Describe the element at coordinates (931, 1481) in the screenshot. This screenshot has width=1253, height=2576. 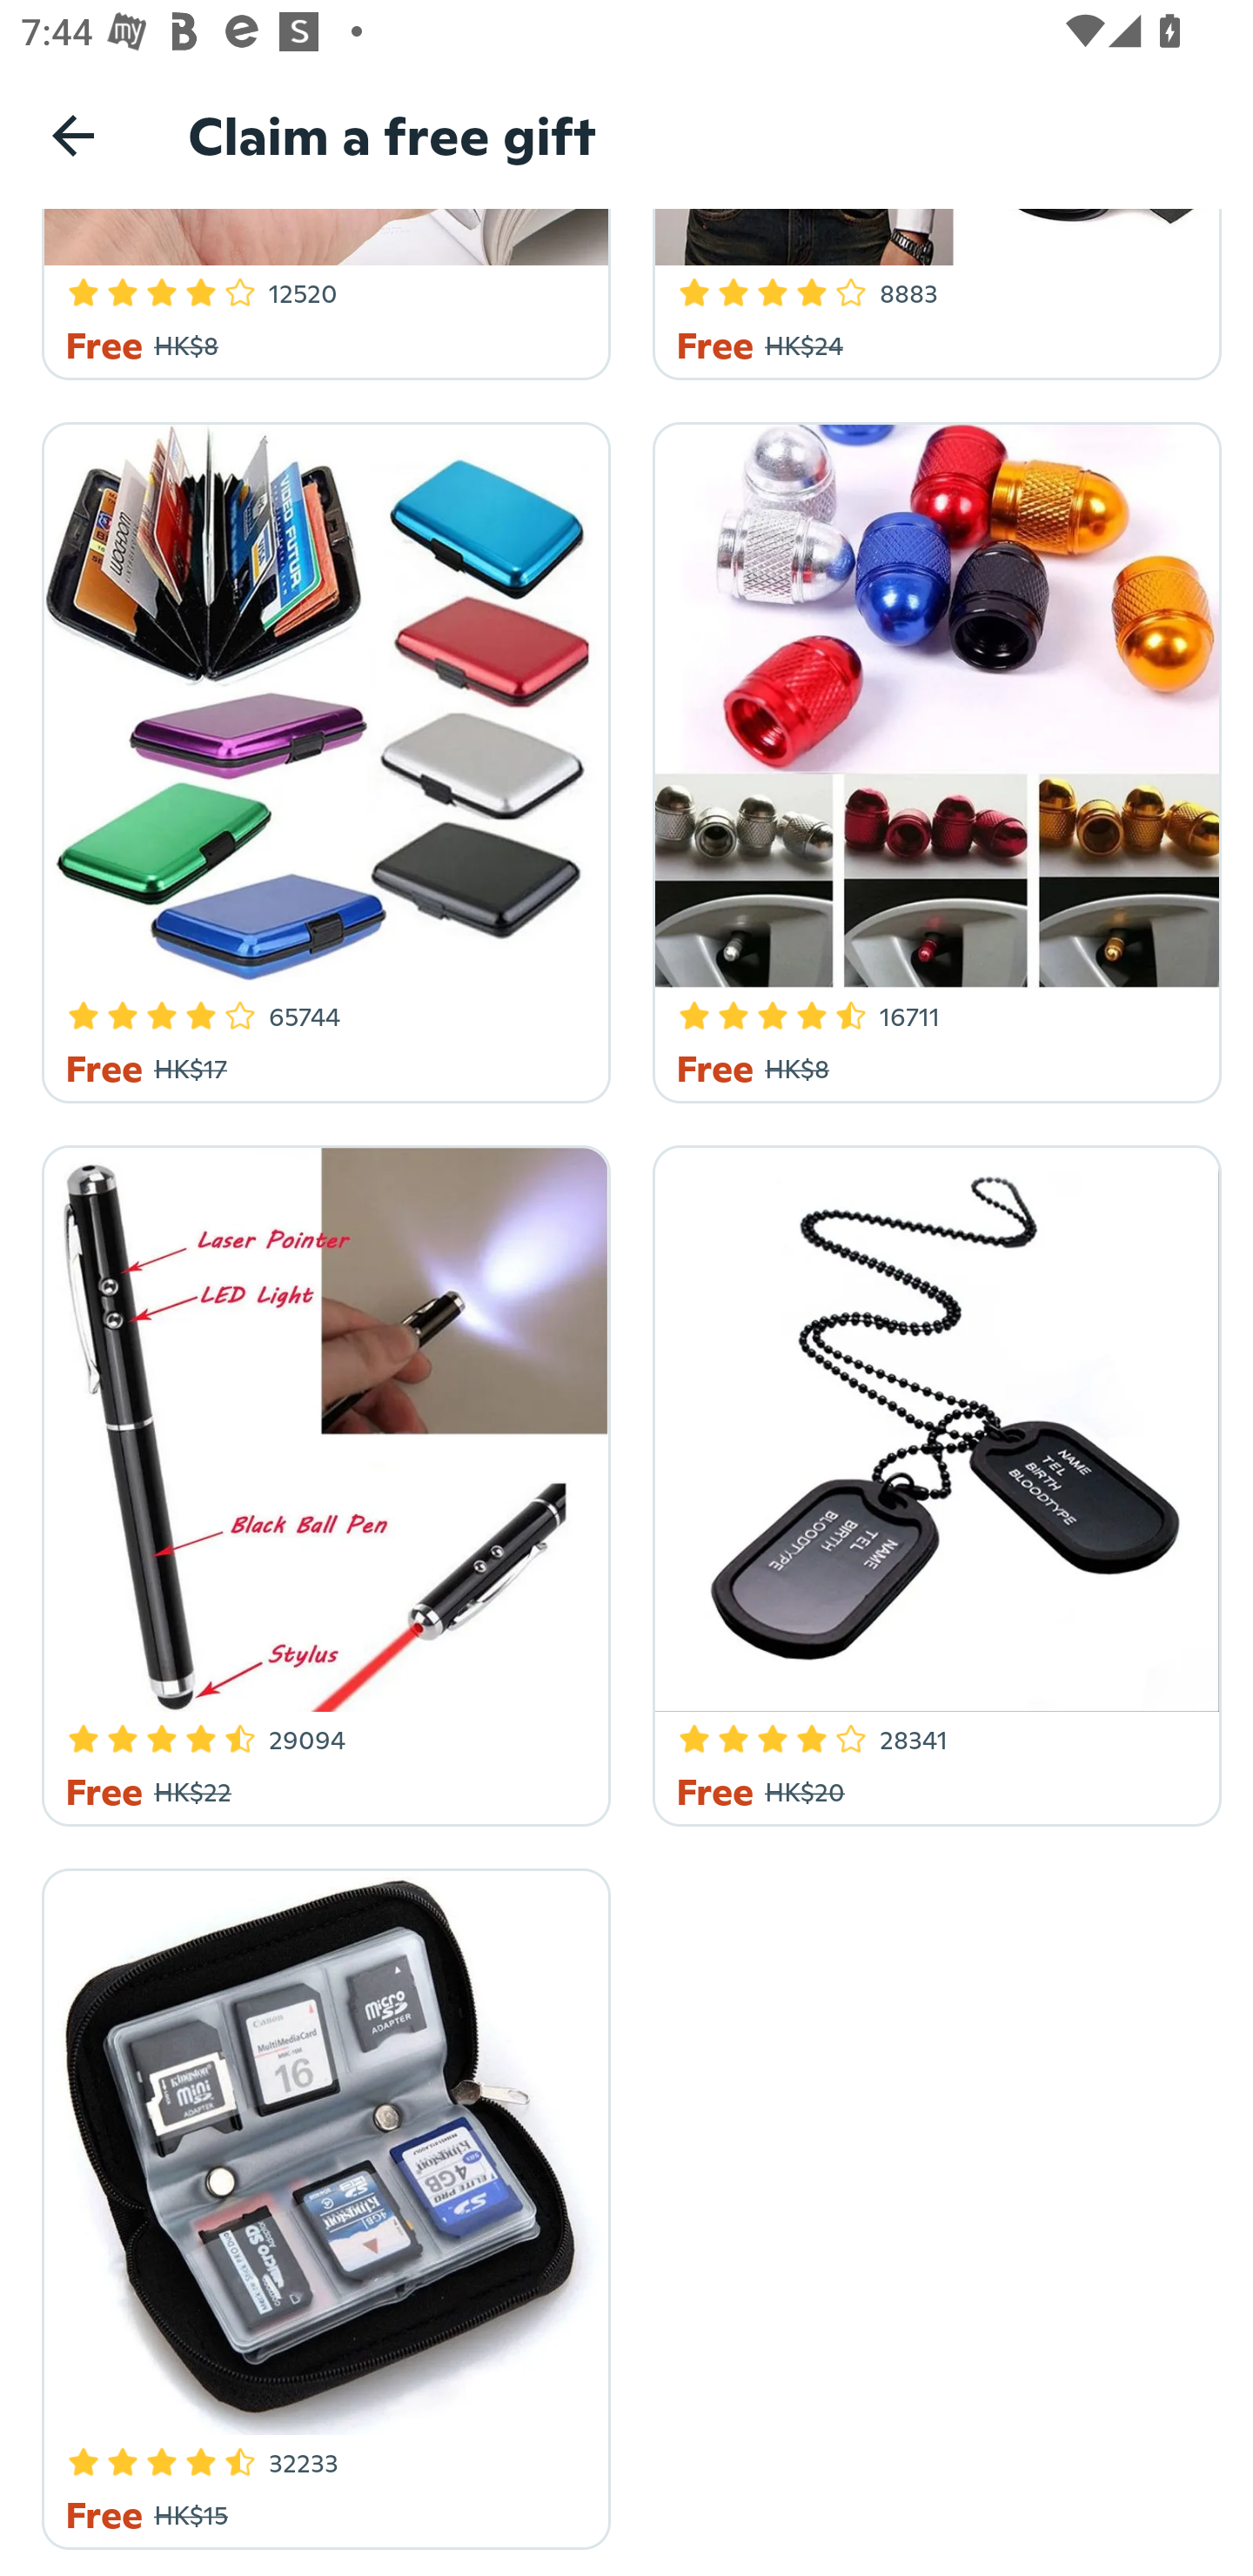
I see `4.1 Star Rating 28341 Free HK$20` at that location.